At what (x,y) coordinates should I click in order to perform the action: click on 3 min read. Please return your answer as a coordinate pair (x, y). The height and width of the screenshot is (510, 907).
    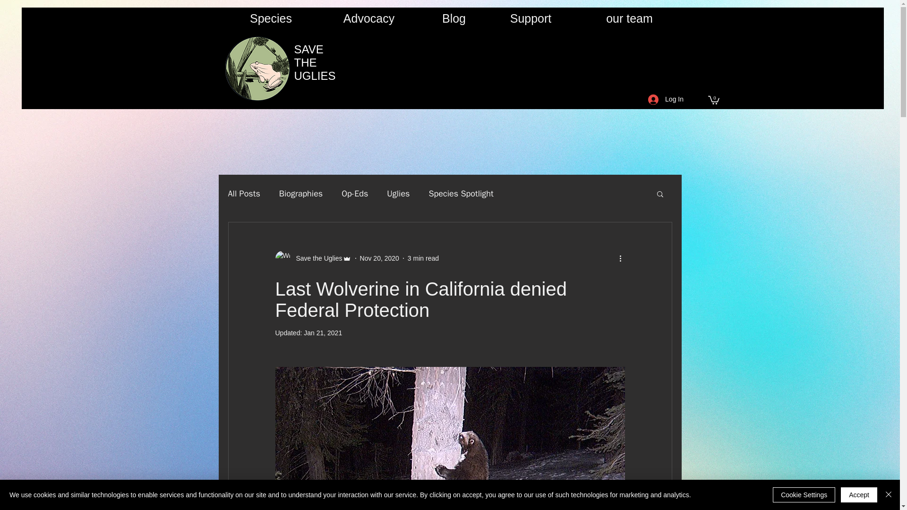
    Looking at the image, I should click on (423, 258).